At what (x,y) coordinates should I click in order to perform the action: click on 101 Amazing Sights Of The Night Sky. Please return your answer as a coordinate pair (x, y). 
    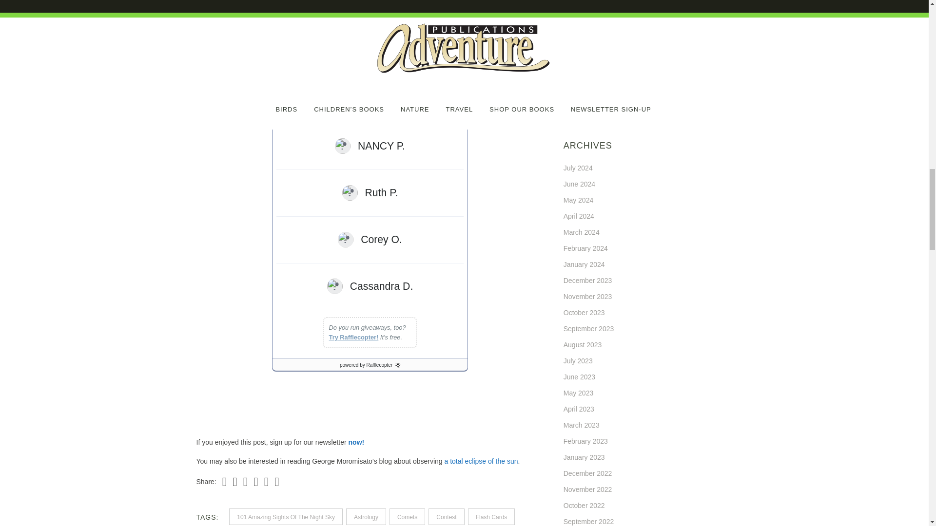
    Looking at the image, I should click on (286, 516).